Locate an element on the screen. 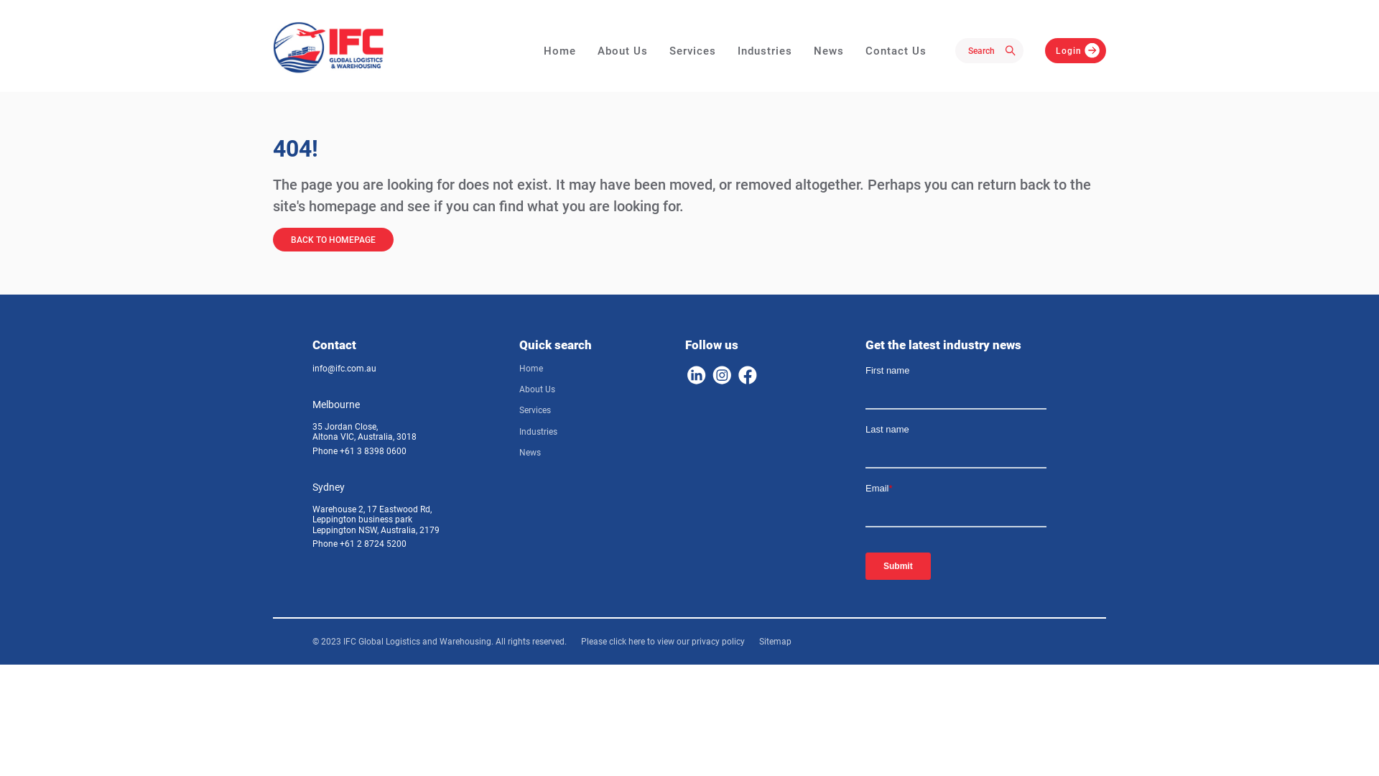 The height and width of the screenshot is (776, 1379). Please click here to view our privacy policy is located at coordinates (663, 642).